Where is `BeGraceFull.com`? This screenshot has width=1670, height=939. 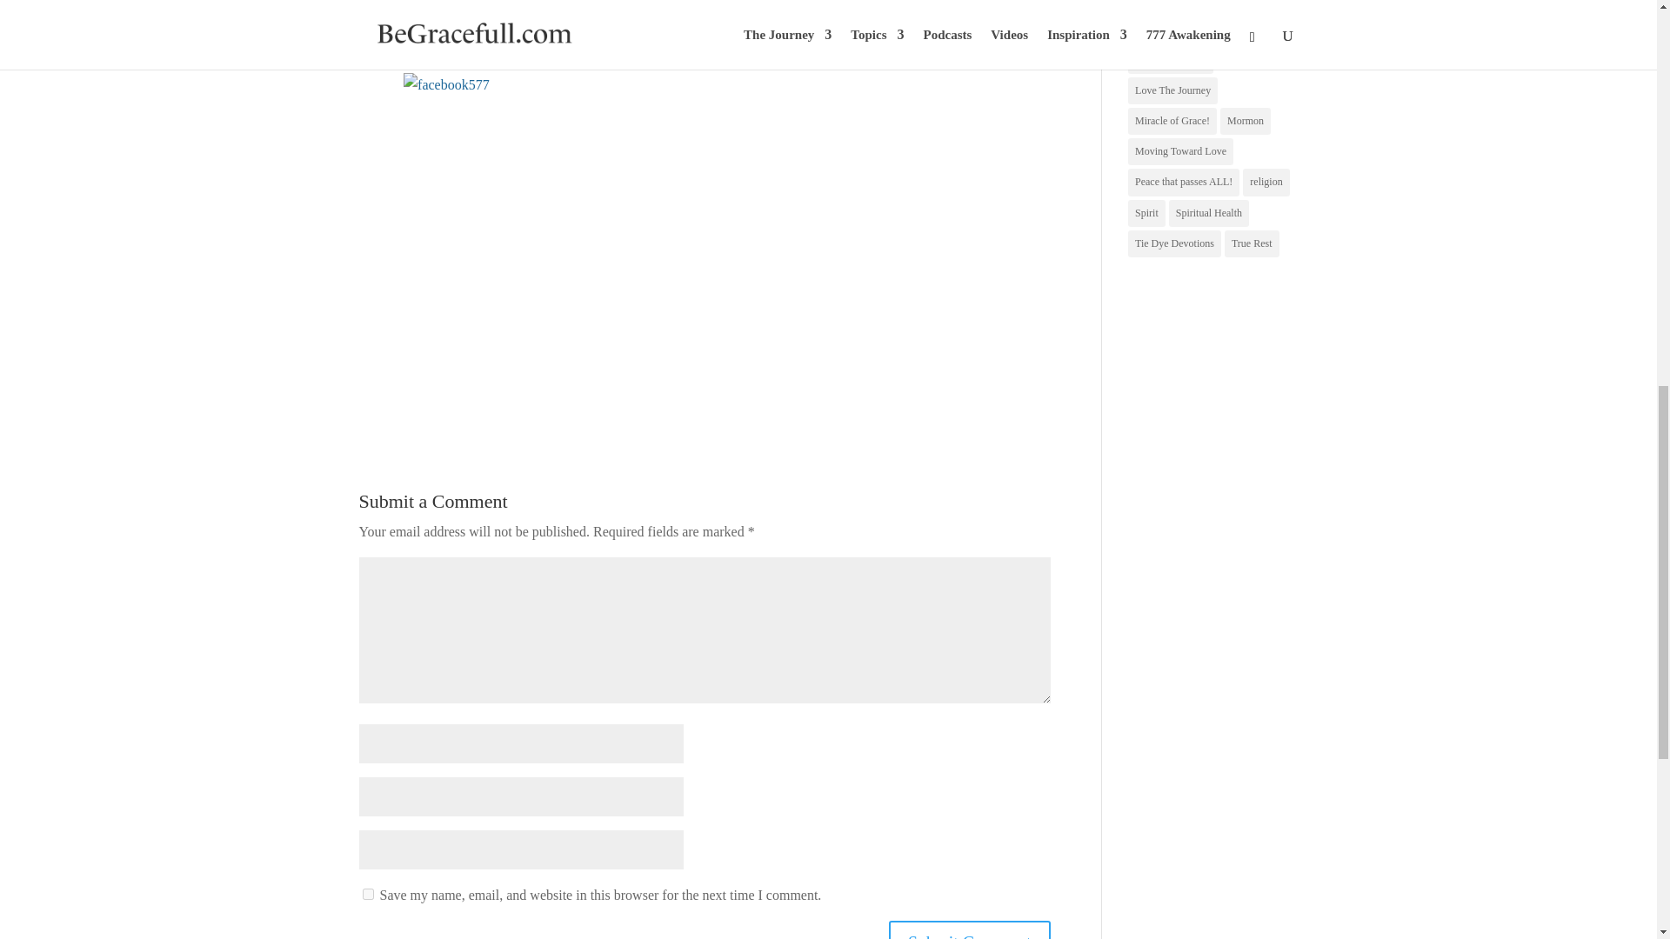 BeGraceFull.com is located at coordinates (411, 9).